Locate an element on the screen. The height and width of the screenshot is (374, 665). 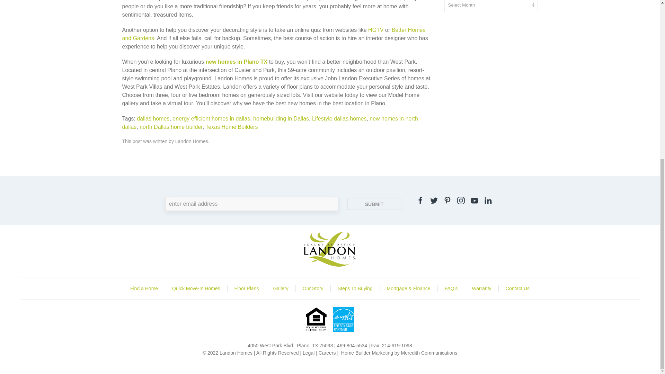
new homes in Plano TX is located at coordinates (237, 62).